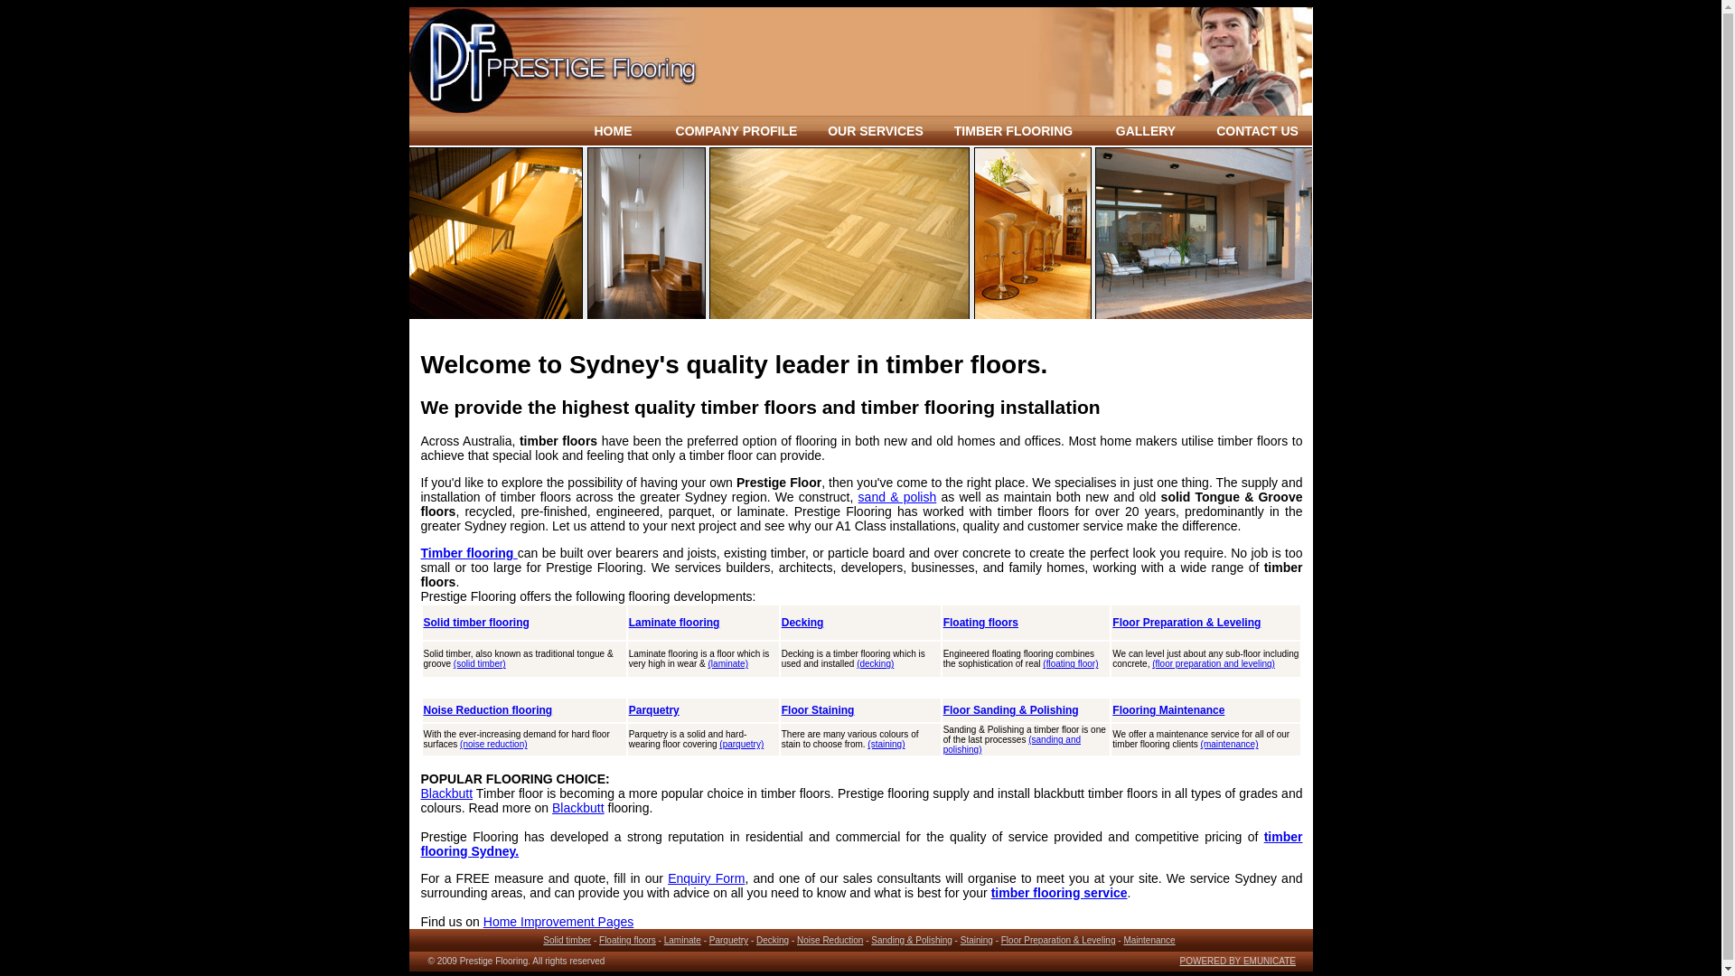 The width and height of the screenshot is (1735, 976). I want to click on Noise Reduction, so click(830, 940).